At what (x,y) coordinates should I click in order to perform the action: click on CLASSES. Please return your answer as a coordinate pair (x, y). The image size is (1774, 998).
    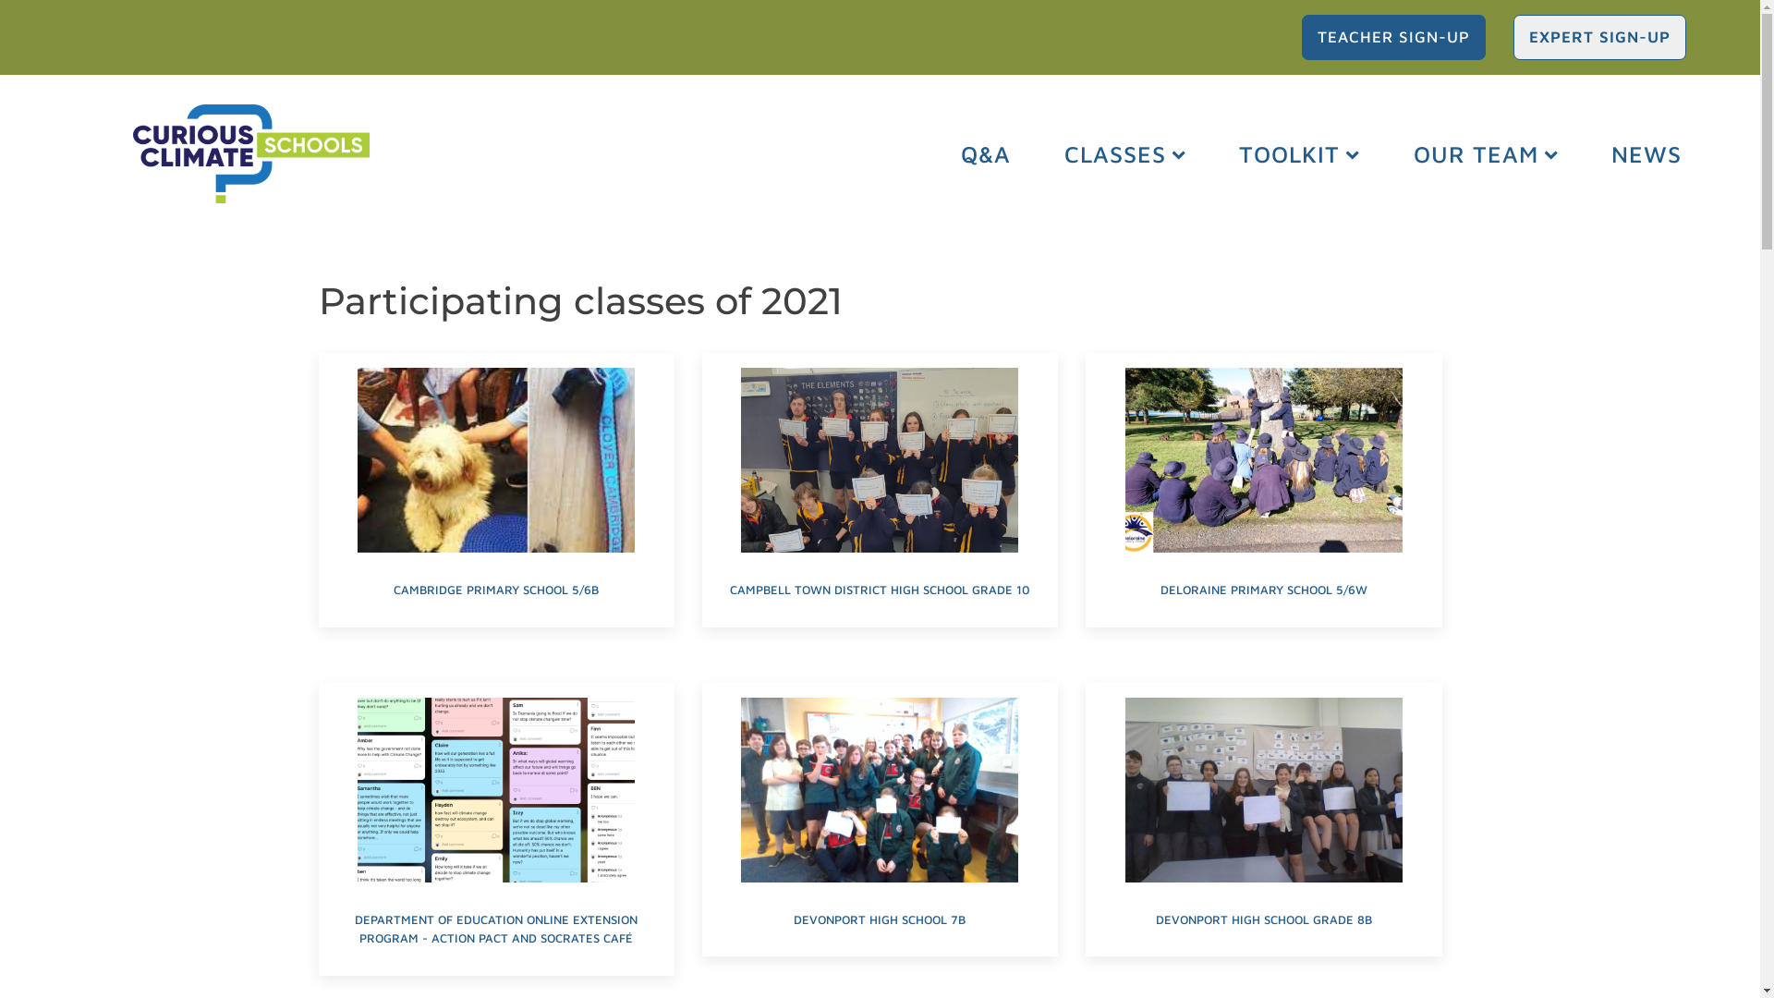
    Looking at the image, I should click on (1125, 153).